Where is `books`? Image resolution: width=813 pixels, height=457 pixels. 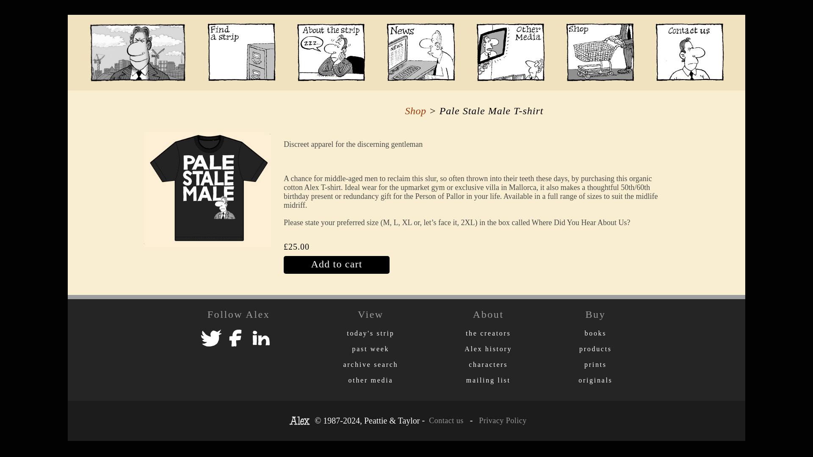
books is located at coordinates (595, 333).